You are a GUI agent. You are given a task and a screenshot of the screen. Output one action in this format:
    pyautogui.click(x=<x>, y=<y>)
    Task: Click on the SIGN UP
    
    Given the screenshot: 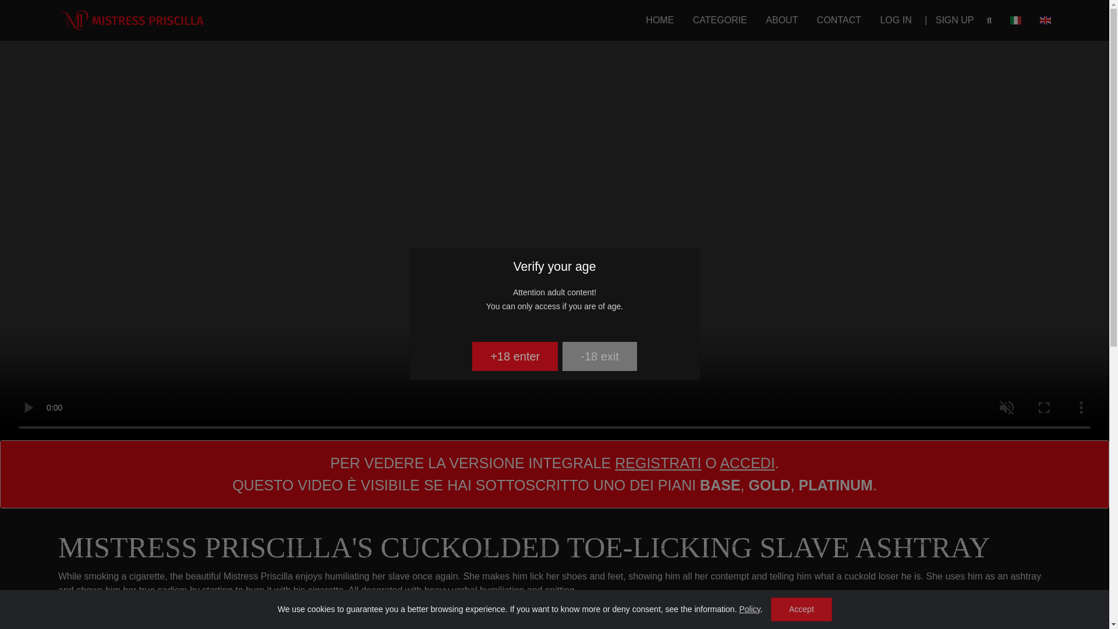 What is the action you would take?
    pyautogui.click(x=951, y=20)
    